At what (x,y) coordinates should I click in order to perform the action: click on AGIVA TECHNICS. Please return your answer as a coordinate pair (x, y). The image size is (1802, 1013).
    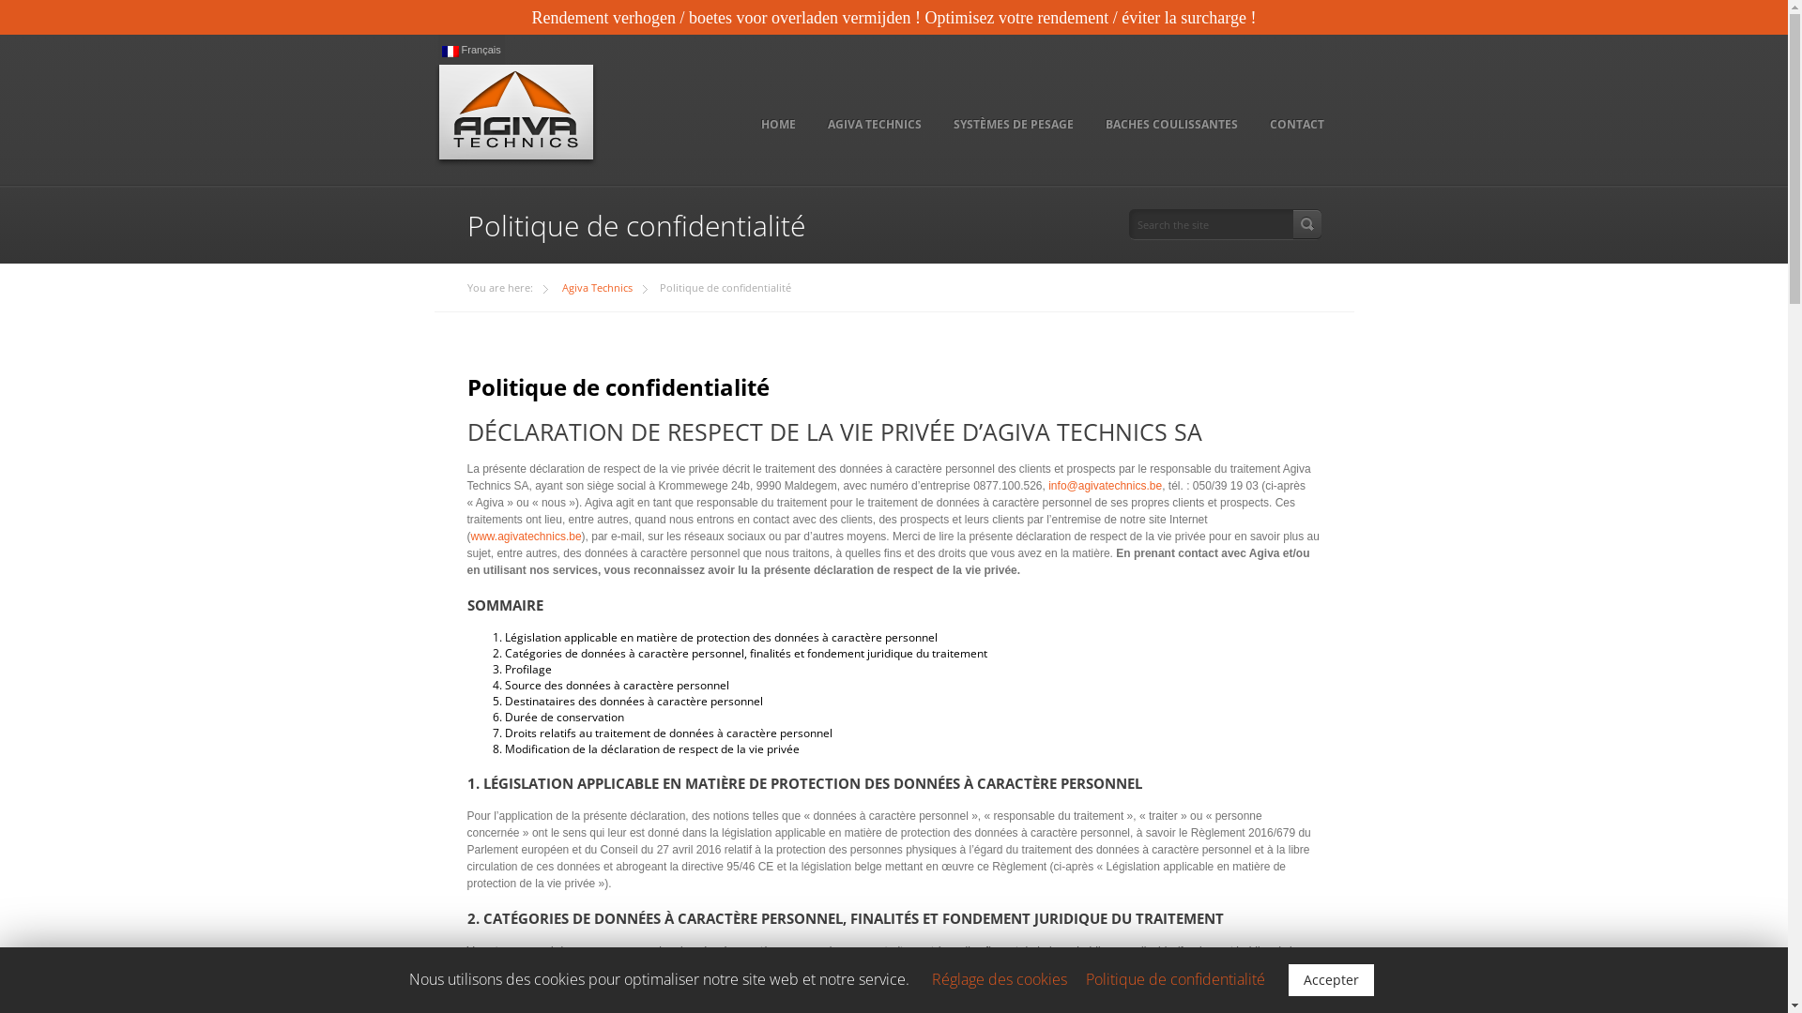
    Looking at the image, I should click on (874, 125).